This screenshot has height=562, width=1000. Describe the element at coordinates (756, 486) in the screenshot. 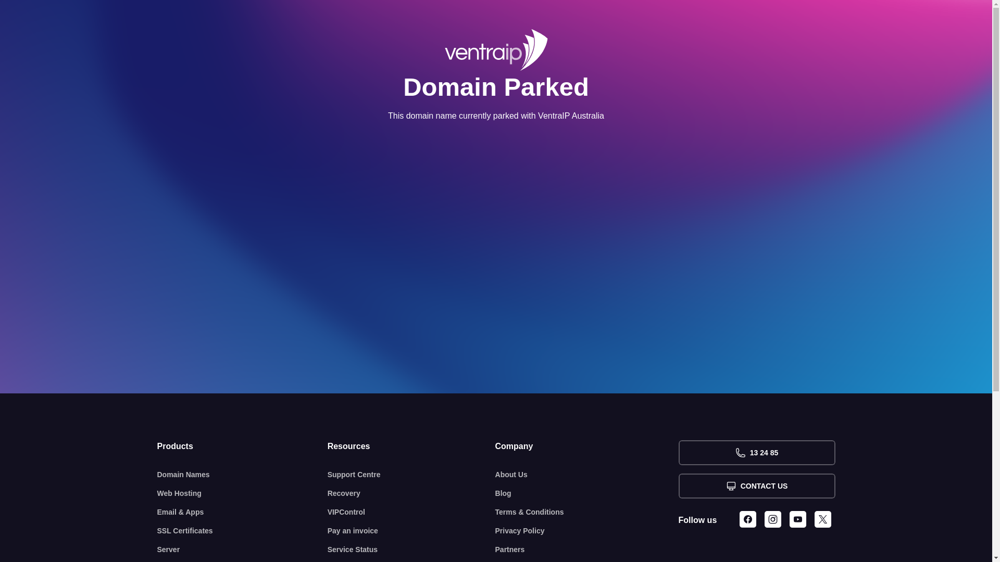

I see `CONTACT US` at that location.